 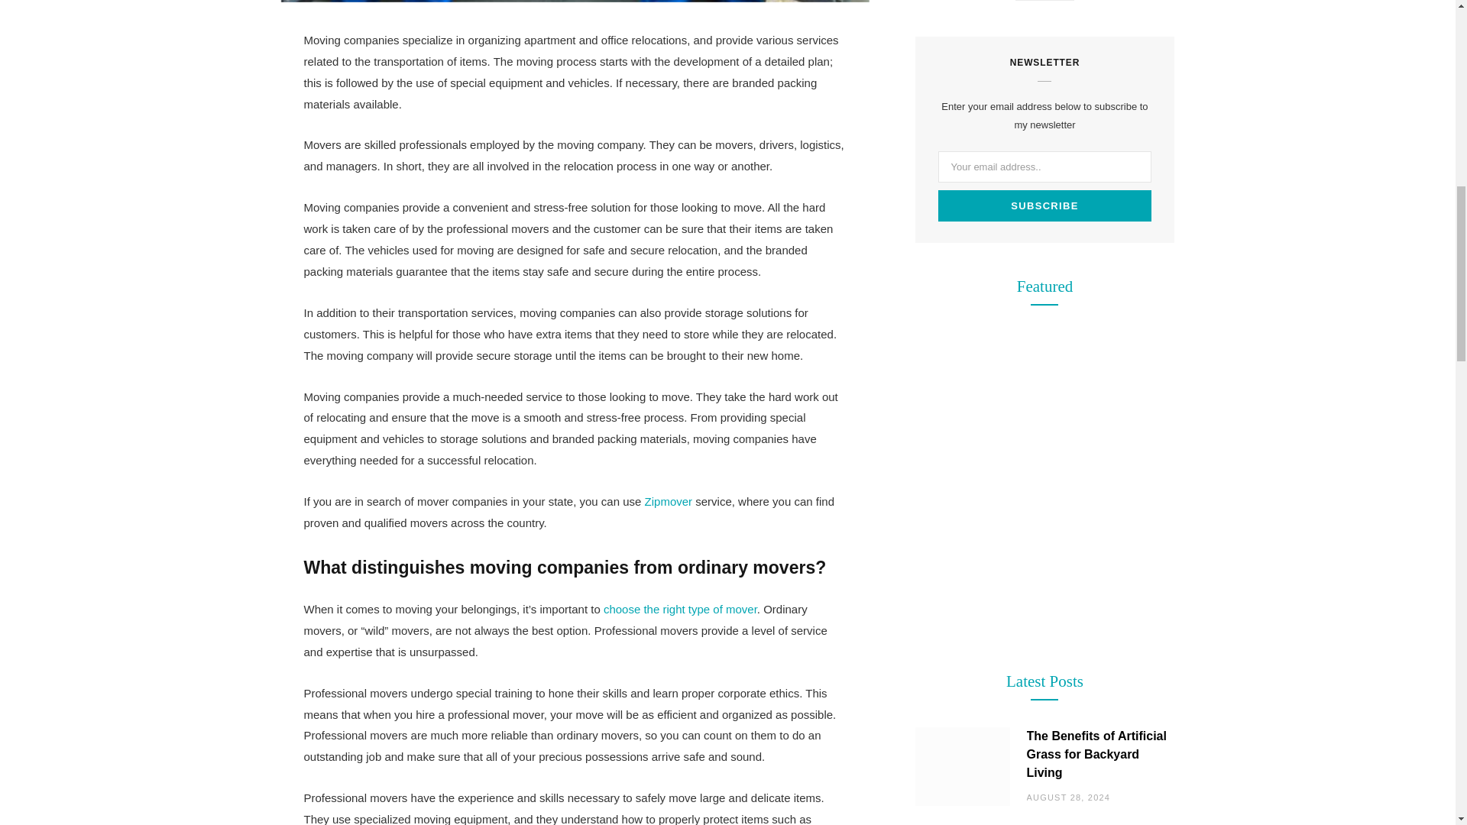 I want to click on Zipmover, so click(x=669, y=501).